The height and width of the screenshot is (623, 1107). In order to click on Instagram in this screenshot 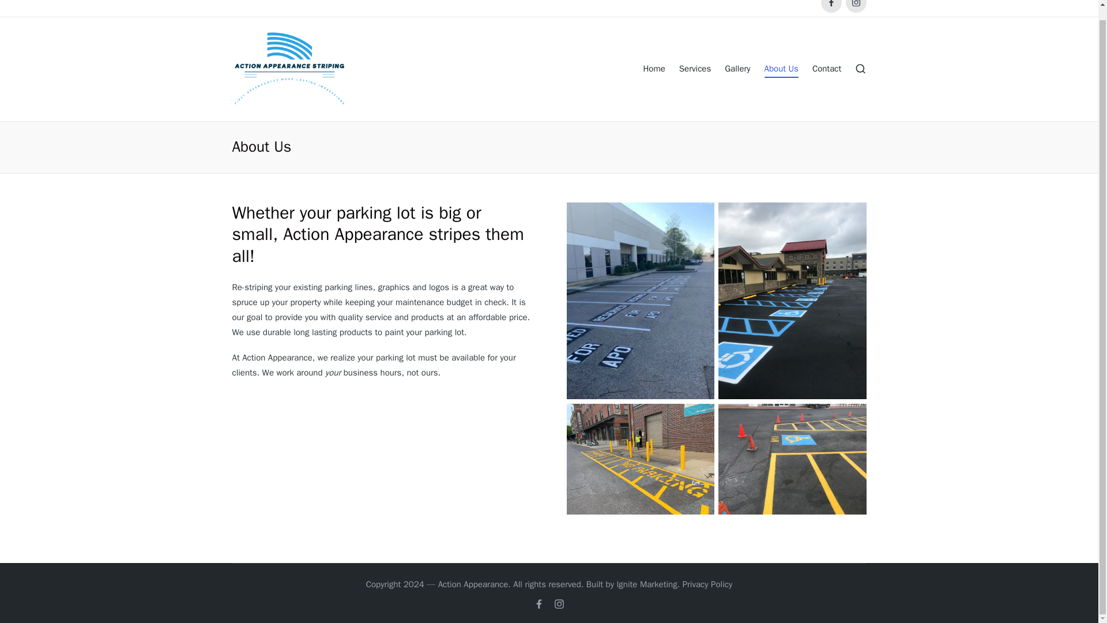, I will do `click(856, 6)`.